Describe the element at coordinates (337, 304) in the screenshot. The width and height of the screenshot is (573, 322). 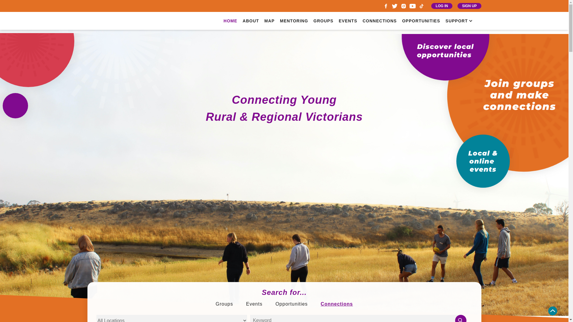
I see `Connections` at that location.